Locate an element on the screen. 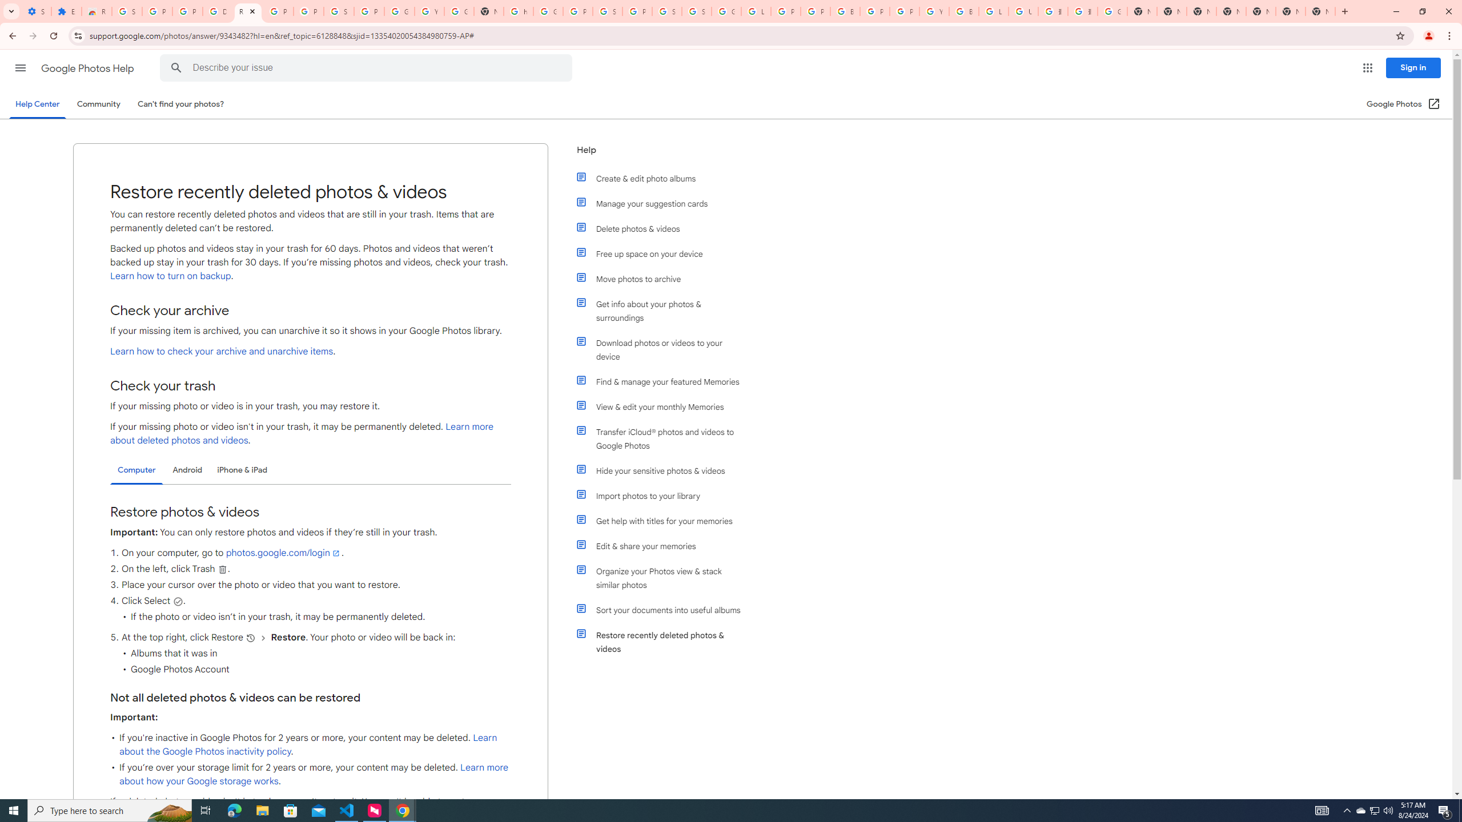 The width and height of the screenshot is (1462, 822). Restore recently deleted photos & videos is located at coordinates (664, 642).